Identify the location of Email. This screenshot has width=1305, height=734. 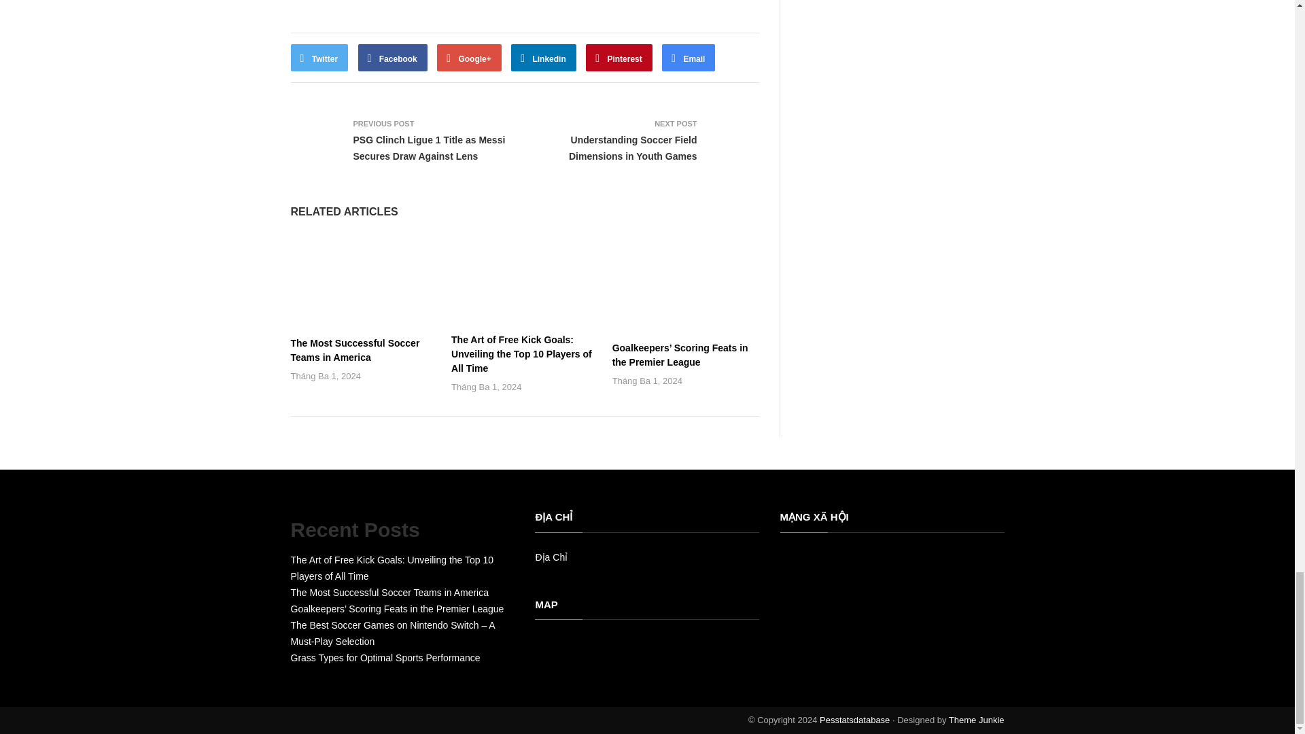
(688, 57).